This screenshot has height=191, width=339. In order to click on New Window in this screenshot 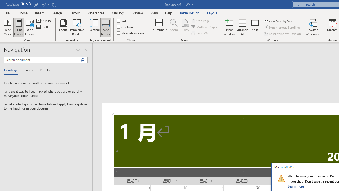, I will do `click(229, 27)`.